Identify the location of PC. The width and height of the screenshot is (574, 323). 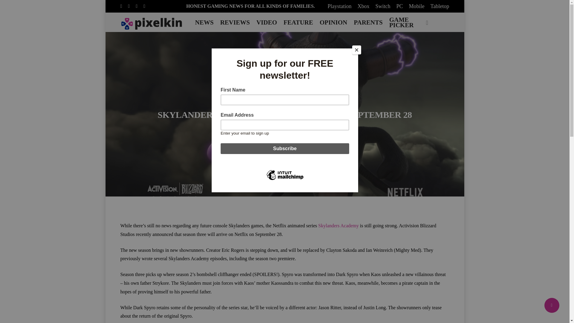
(399, 6).